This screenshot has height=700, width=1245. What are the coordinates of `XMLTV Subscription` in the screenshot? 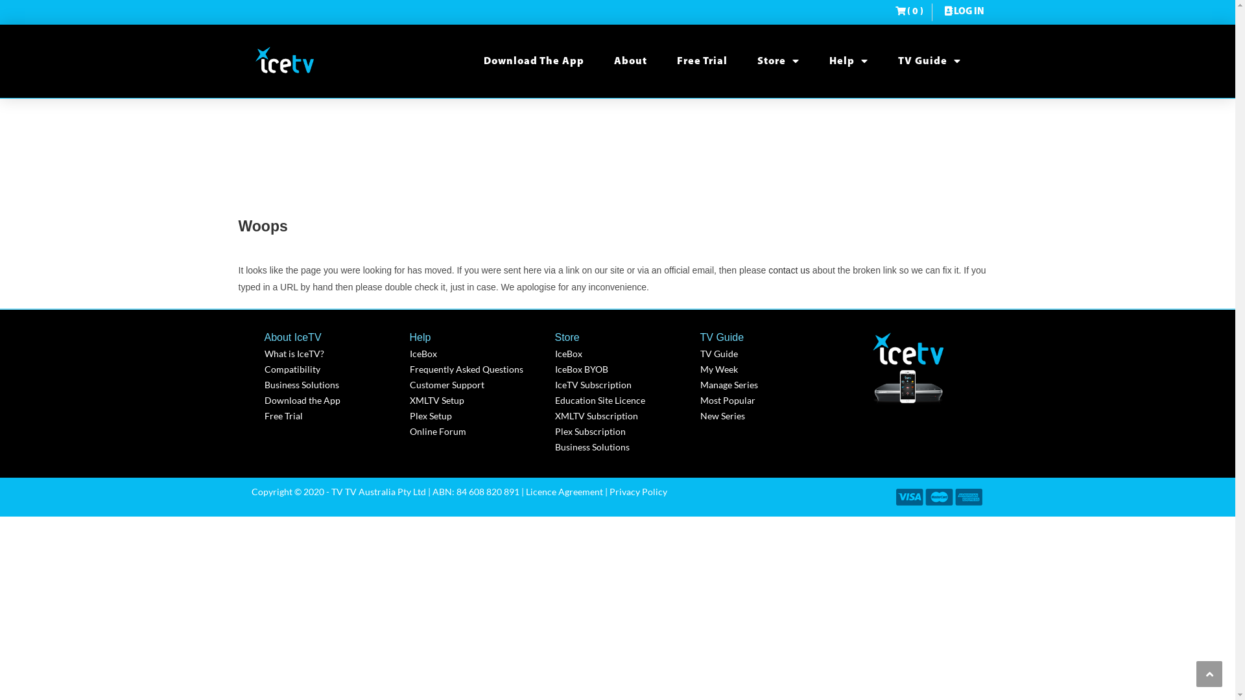 It's located at (621, 416).